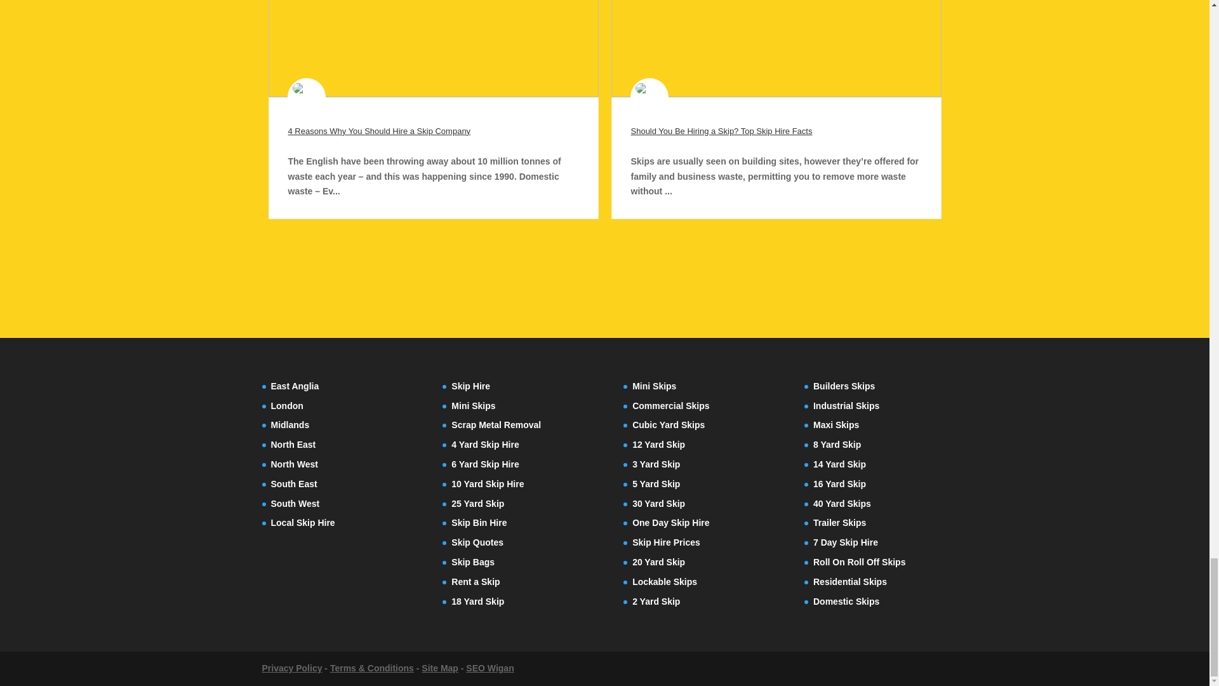  Describe the element at coordinates (293, 464) in the screenshot. I see `North West` at that location.